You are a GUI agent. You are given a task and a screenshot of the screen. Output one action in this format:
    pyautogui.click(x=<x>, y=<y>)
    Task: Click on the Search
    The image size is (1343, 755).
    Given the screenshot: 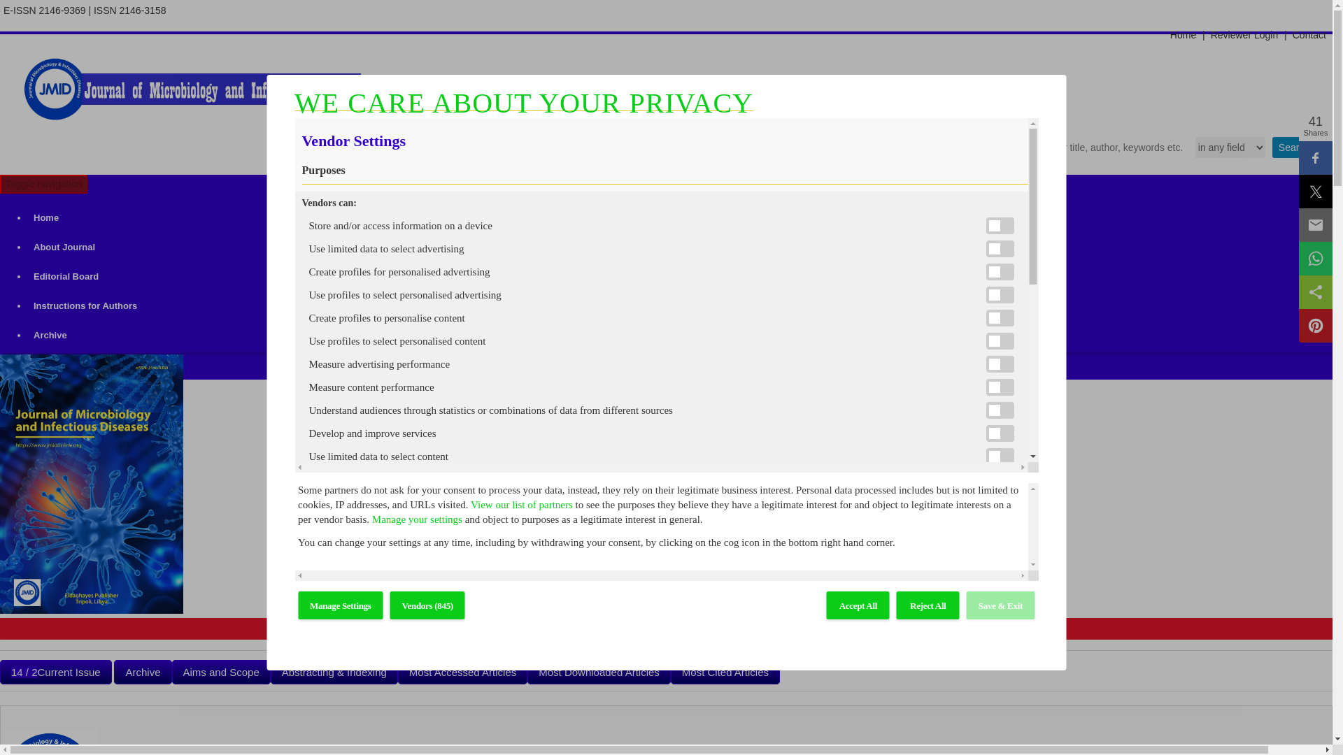 What is the action you would take?
    pyautogui.click(x=1294, y=147)
    